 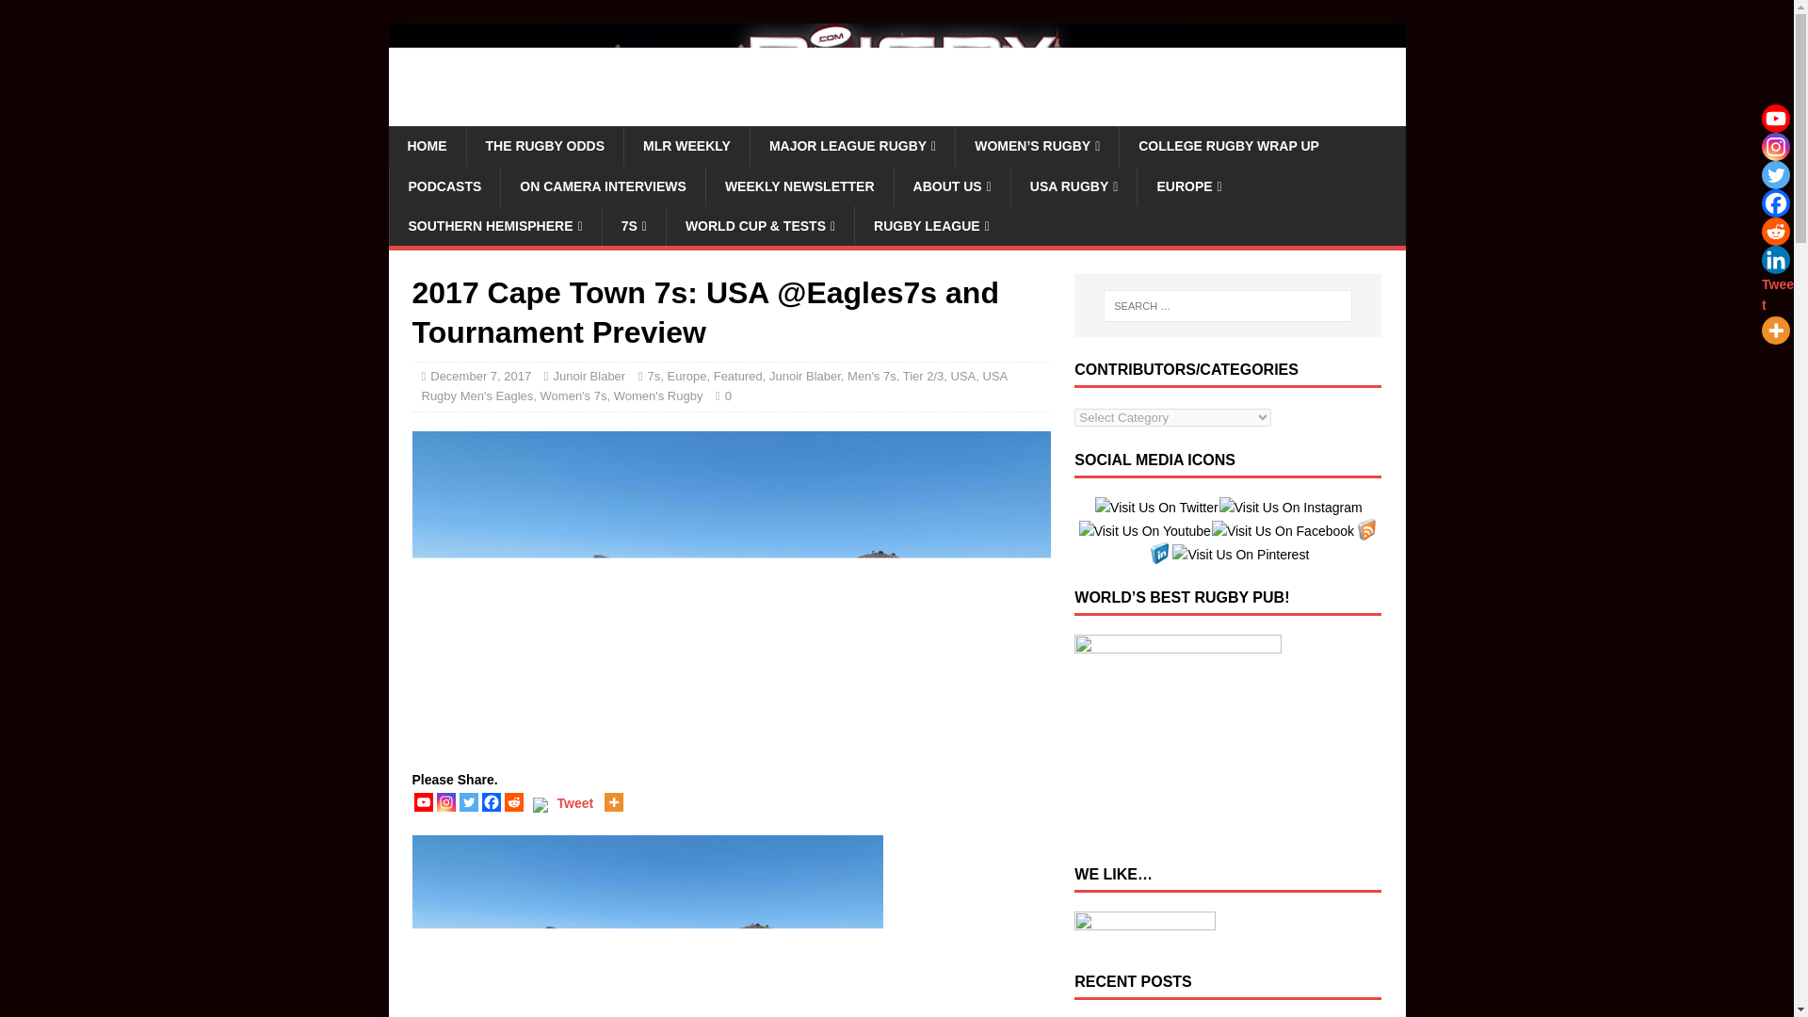 What do you see at coordinates (603, 186) in the screenshot?
I see `ON CAMERA INTERVIEWS` at bounding box center [603, 186].